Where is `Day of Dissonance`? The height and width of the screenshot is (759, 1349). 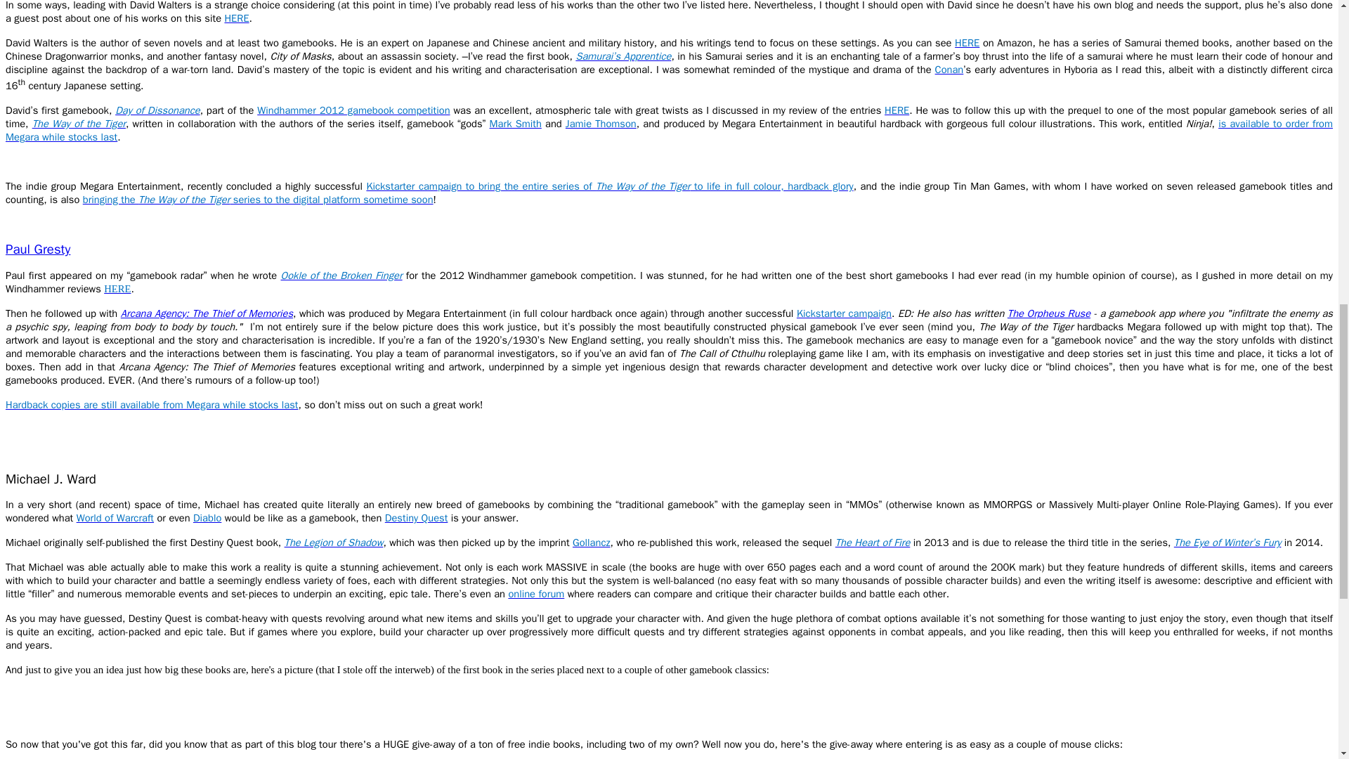
Day of Dissonance is located at coordinates (157, 110).